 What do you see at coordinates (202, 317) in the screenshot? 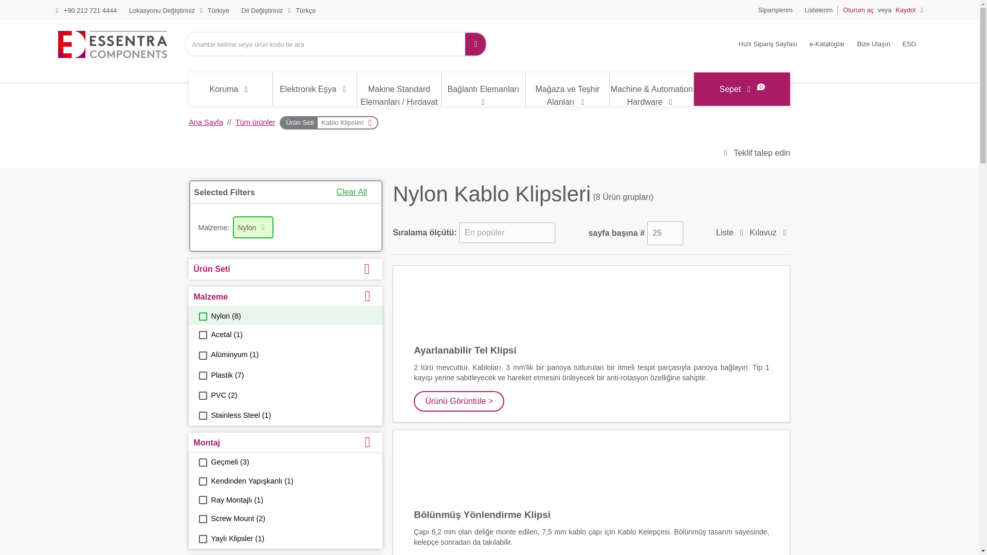
I see `Nylon` at bounding box center [202, 317].